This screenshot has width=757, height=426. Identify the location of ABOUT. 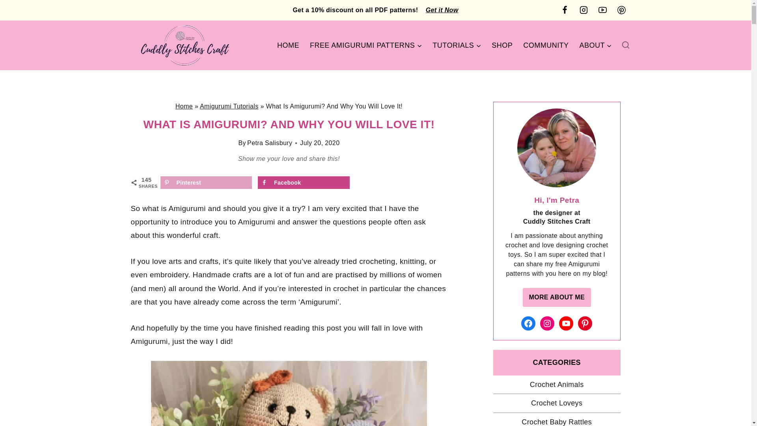
(595, 45).